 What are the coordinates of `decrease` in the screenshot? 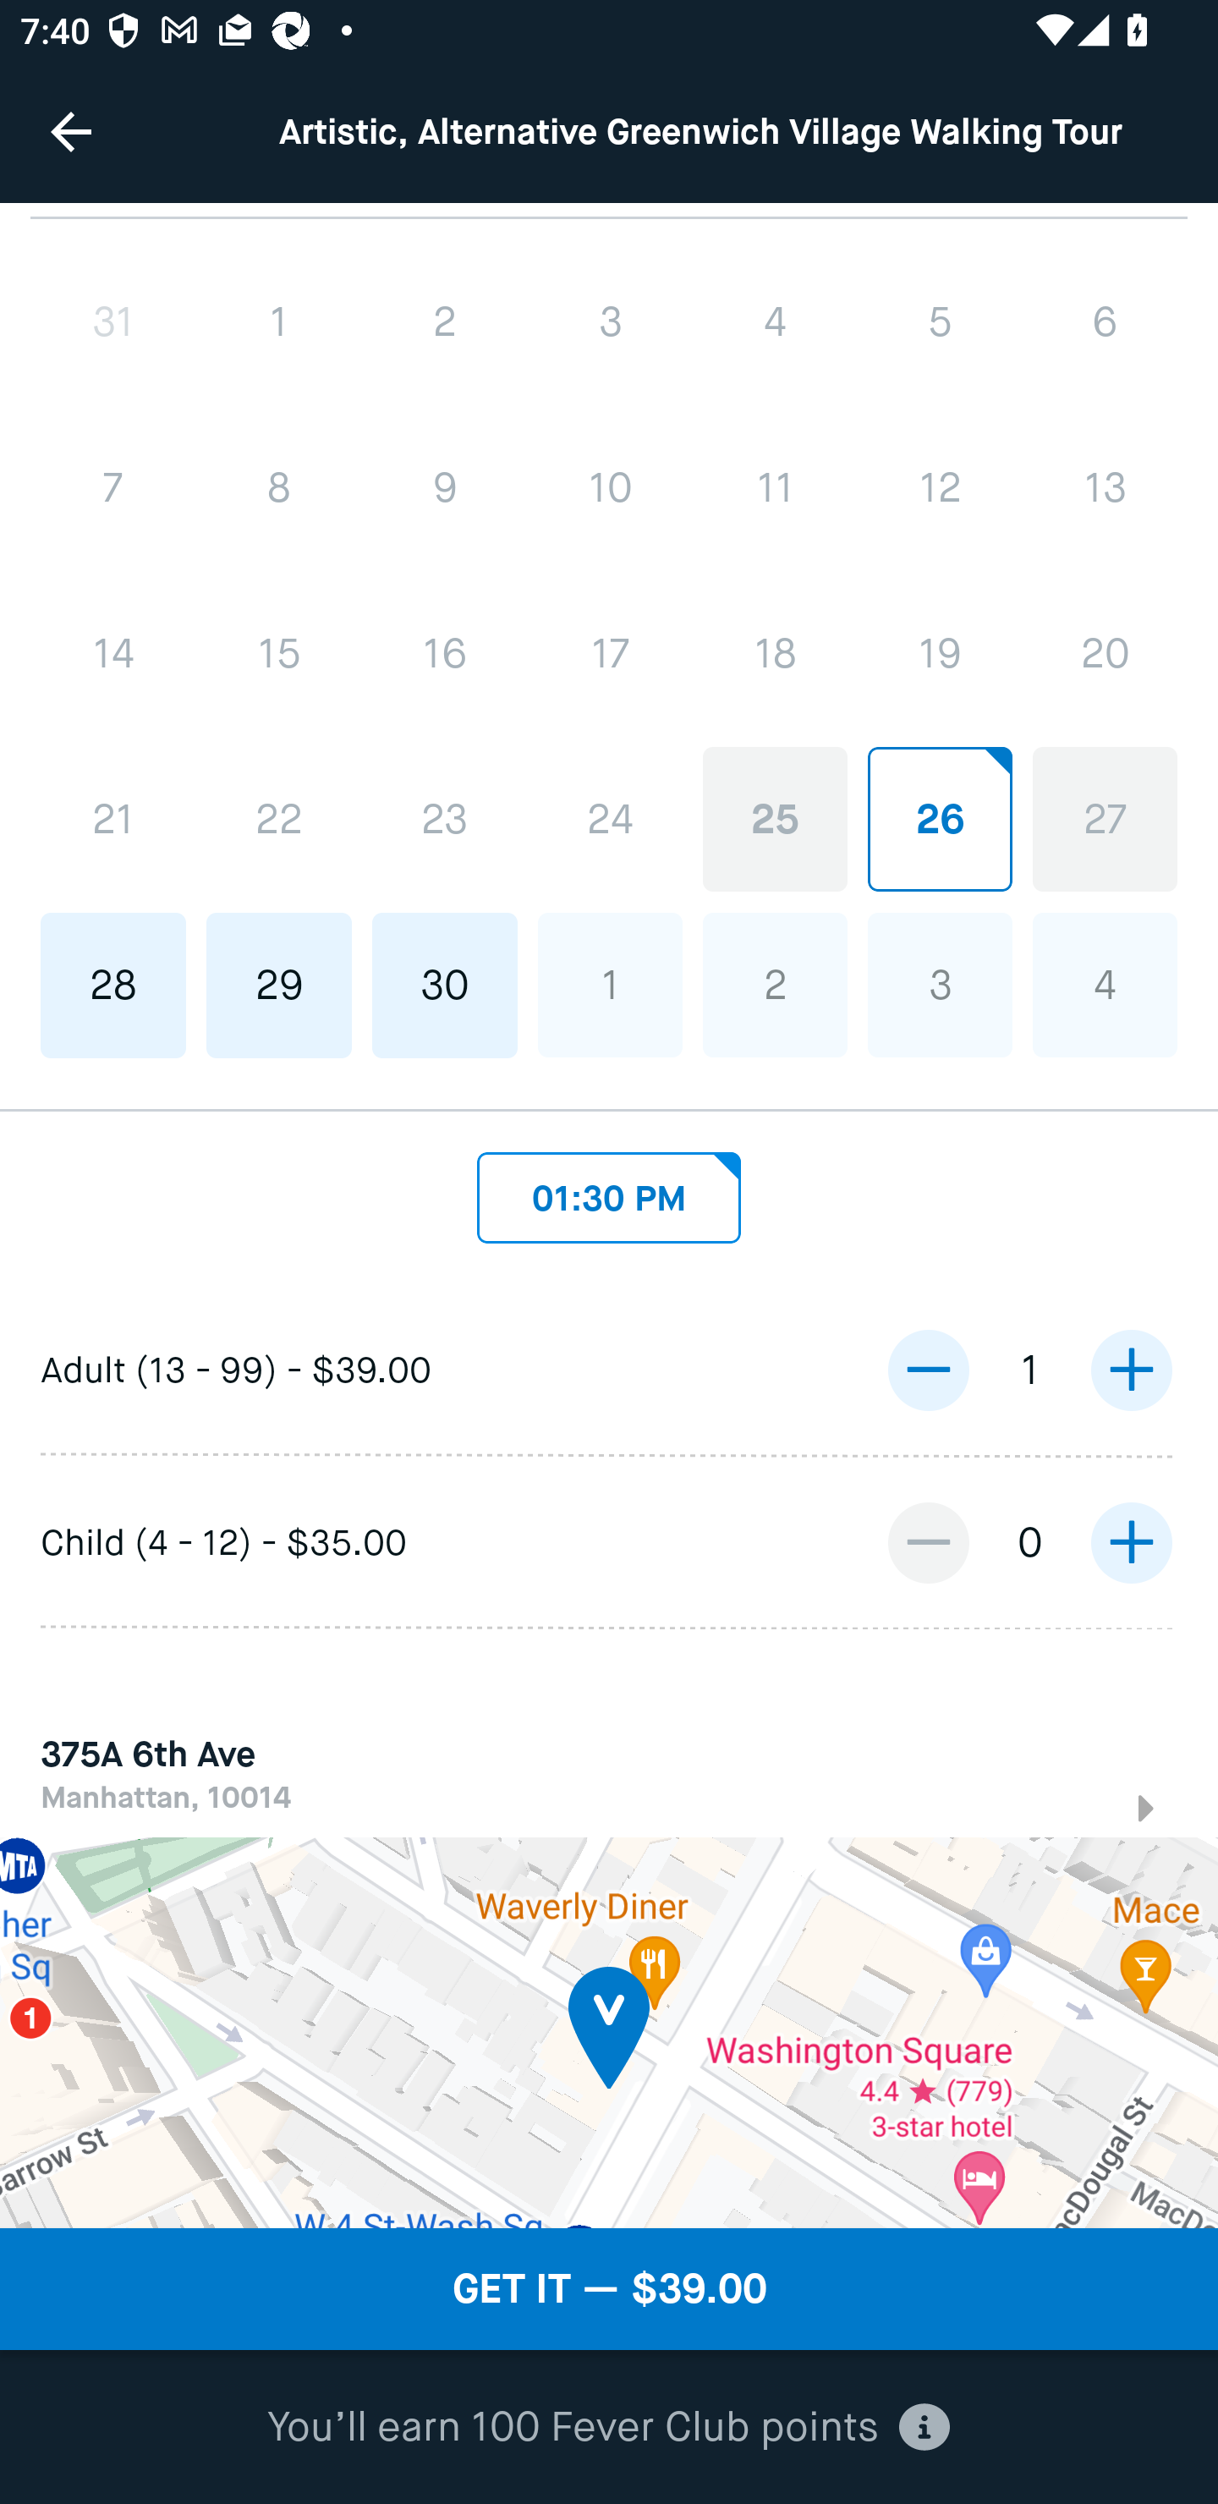 It's located at (928, 1370).